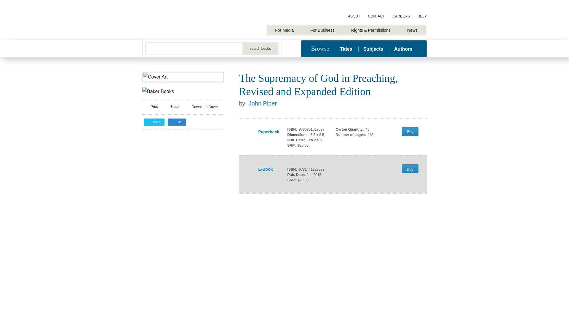 This screenshot has height=320, width=569. I want to click on Tweet, so click(154, 122).